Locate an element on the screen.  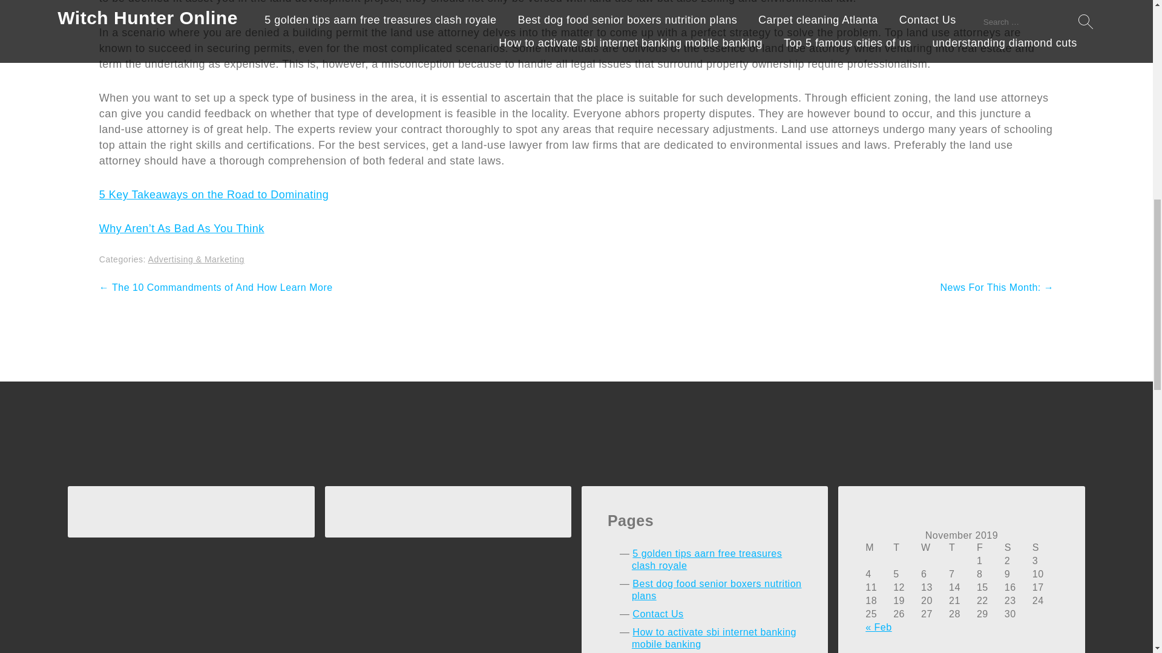
Best dog food senior boxers nutrition plans is located at coordinates (717, 589).